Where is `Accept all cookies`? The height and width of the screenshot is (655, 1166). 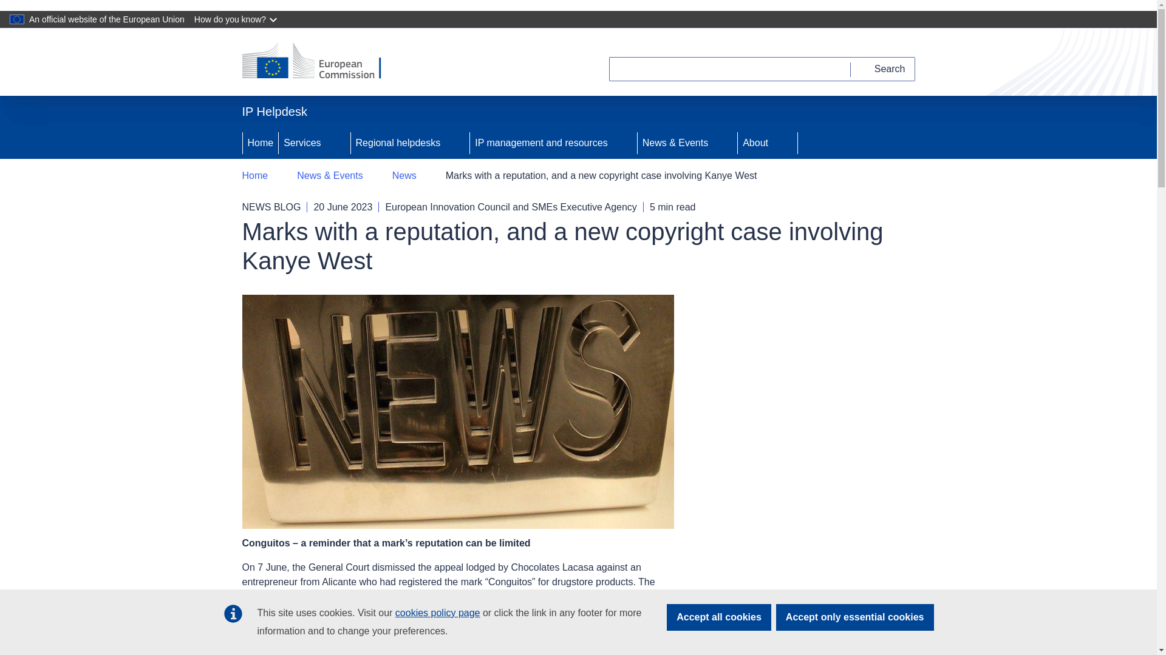 Accept all cookies is located at coordinates (719, 617).